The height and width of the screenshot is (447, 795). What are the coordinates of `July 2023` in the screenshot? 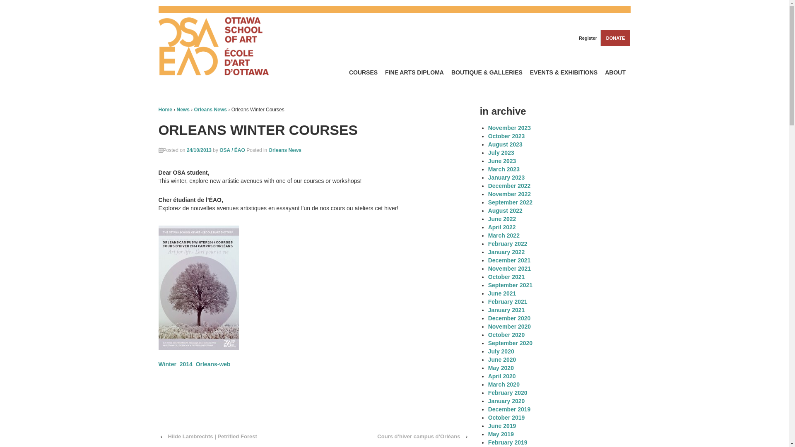 It's located at (501, 153).